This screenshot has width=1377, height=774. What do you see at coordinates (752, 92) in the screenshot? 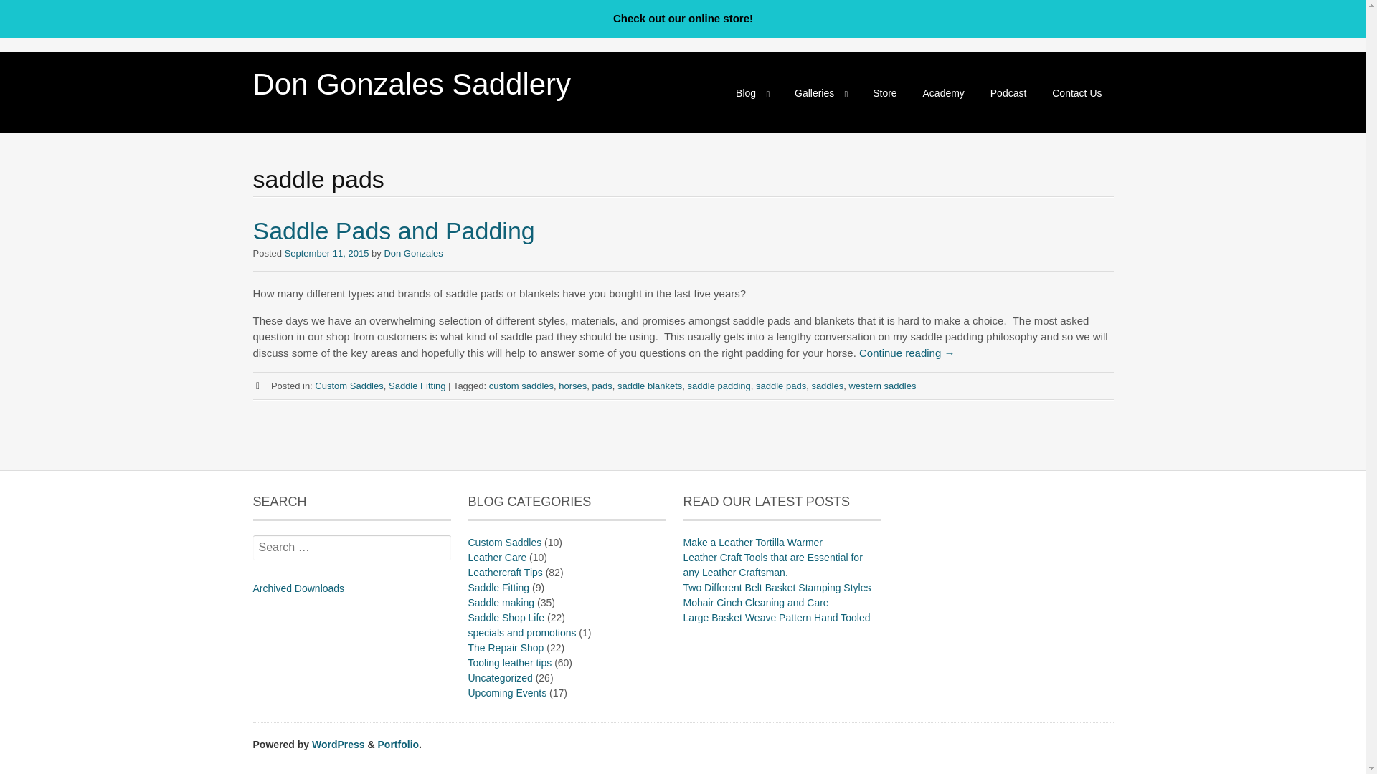
I see `Blog` at bounding box center [752, 92].